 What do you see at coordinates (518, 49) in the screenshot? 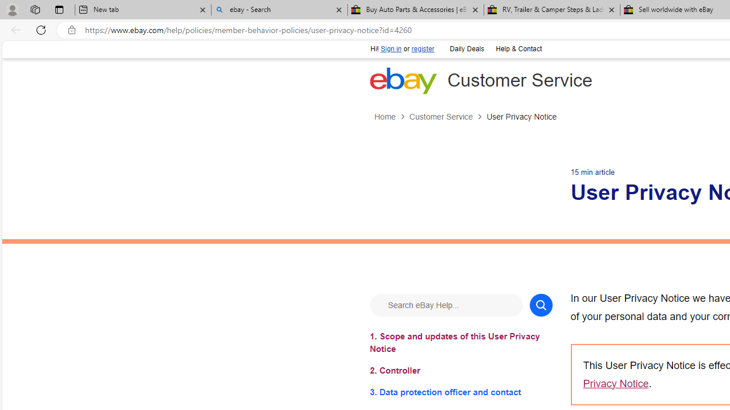
I see `Help & Contact` at bounding box center [518, 49].